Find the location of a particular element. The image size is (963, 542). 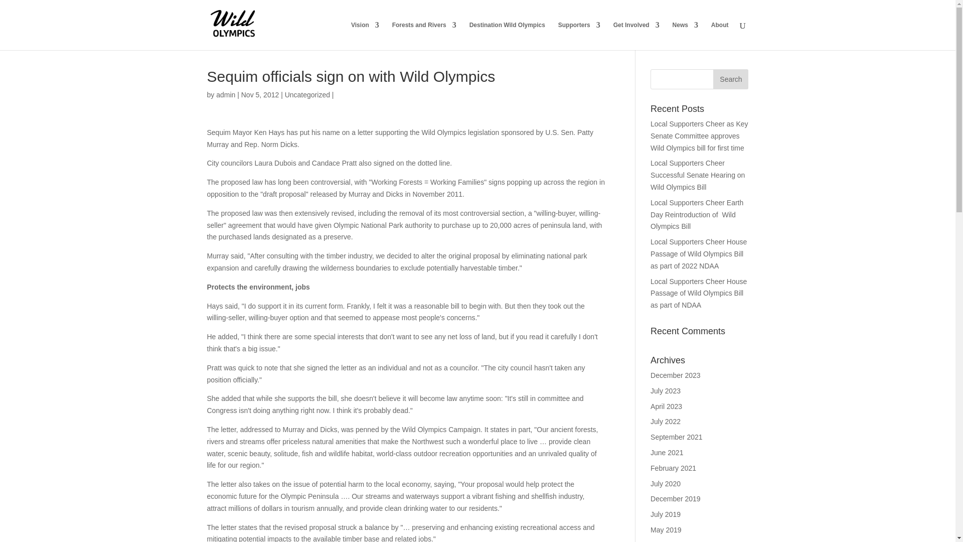

Vision is located at coordinates (365, 36).